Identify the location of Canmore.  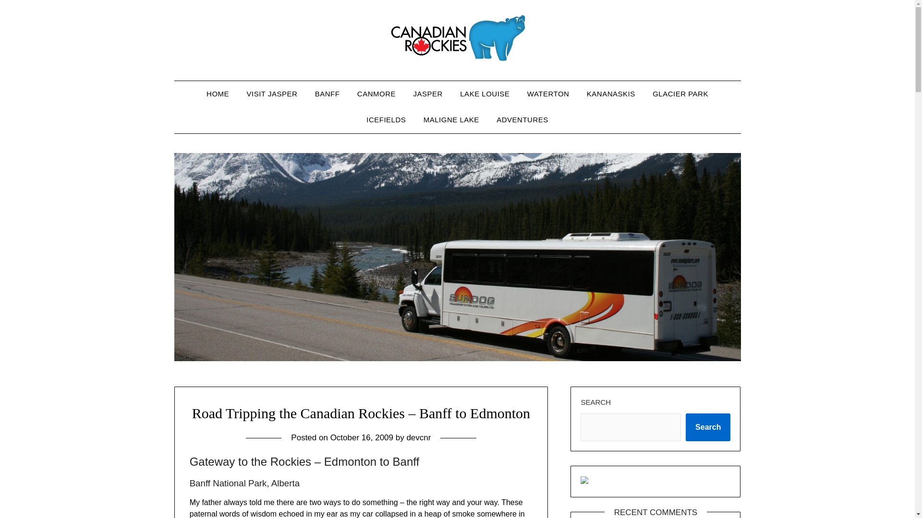
(376, 94).